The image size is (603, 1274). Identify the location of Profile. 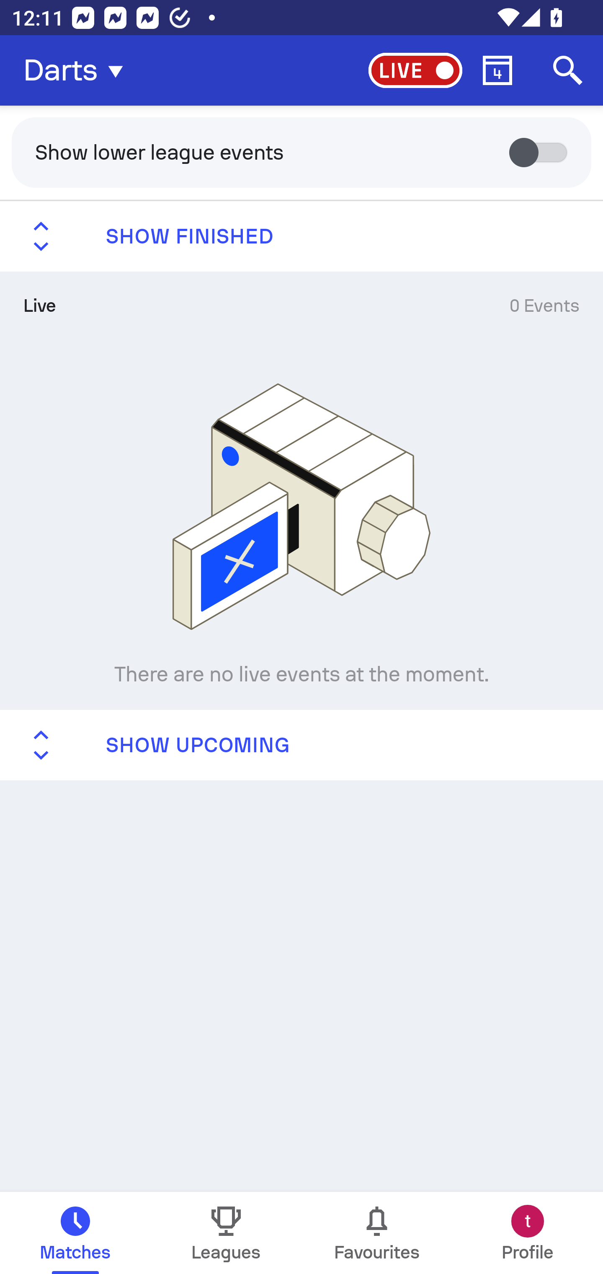
(528, 1233).